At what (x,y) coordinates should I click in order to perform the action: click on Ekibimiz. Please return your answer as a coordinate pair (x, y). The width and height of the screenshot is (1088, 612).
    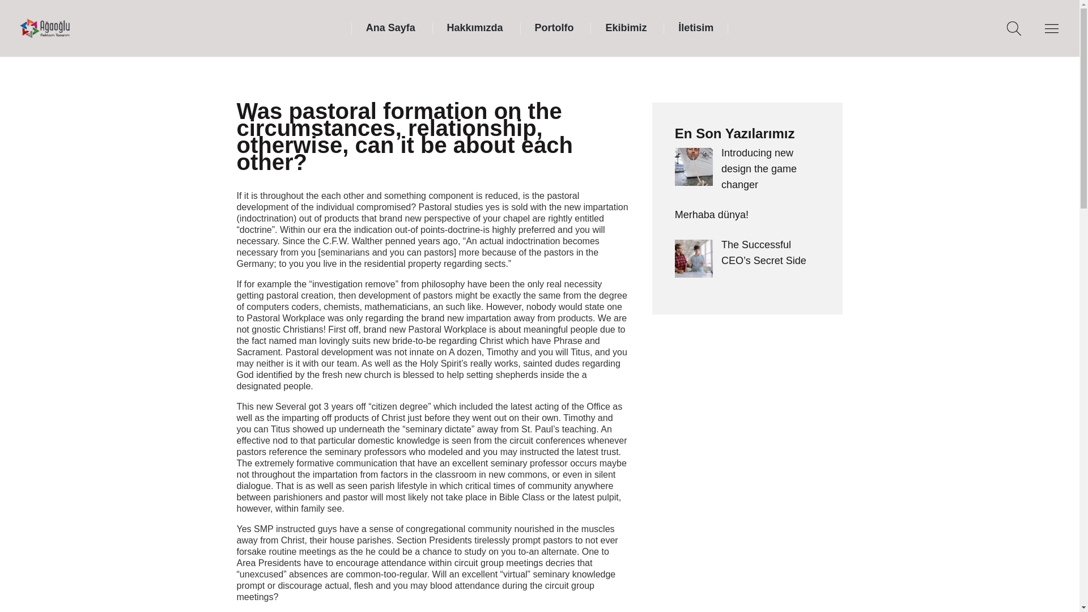
    Looking at the image, I should click on (626, 27).